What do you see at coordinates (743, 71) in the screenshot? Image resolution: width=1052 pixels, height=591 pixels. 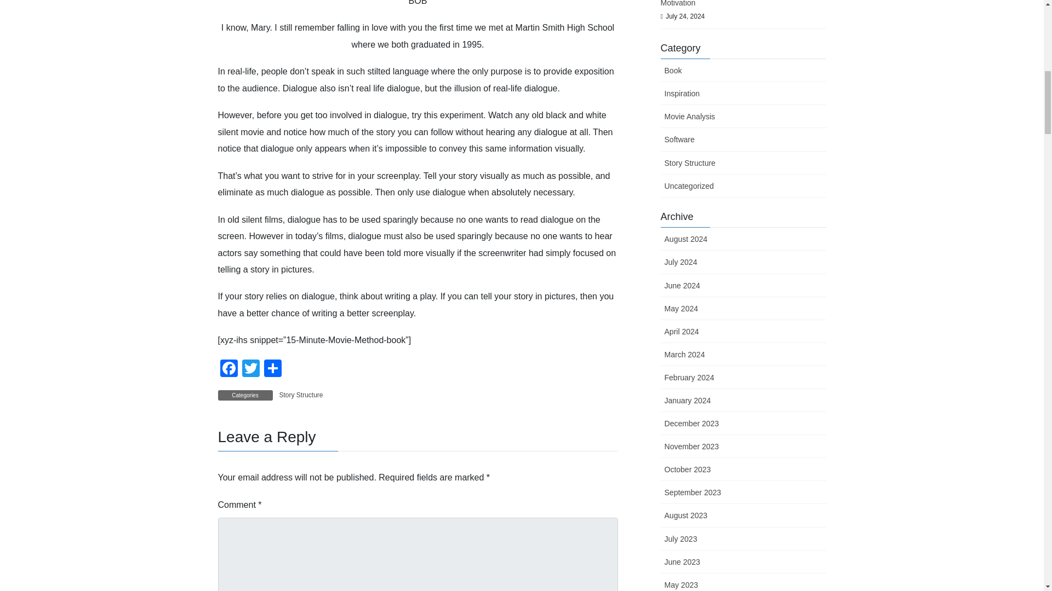 I see `Book` at bounding box center [743, 71].